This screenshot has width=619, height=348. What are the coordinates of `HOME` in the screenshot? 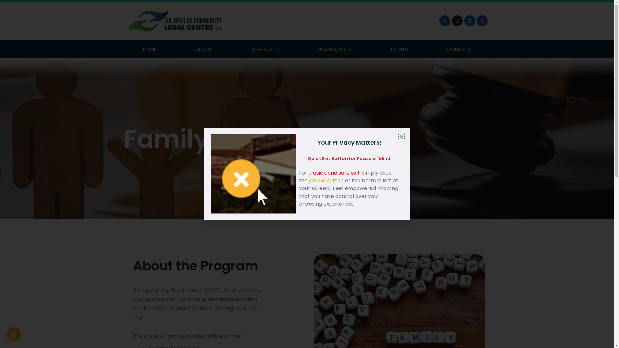 It's located at (150, 49).